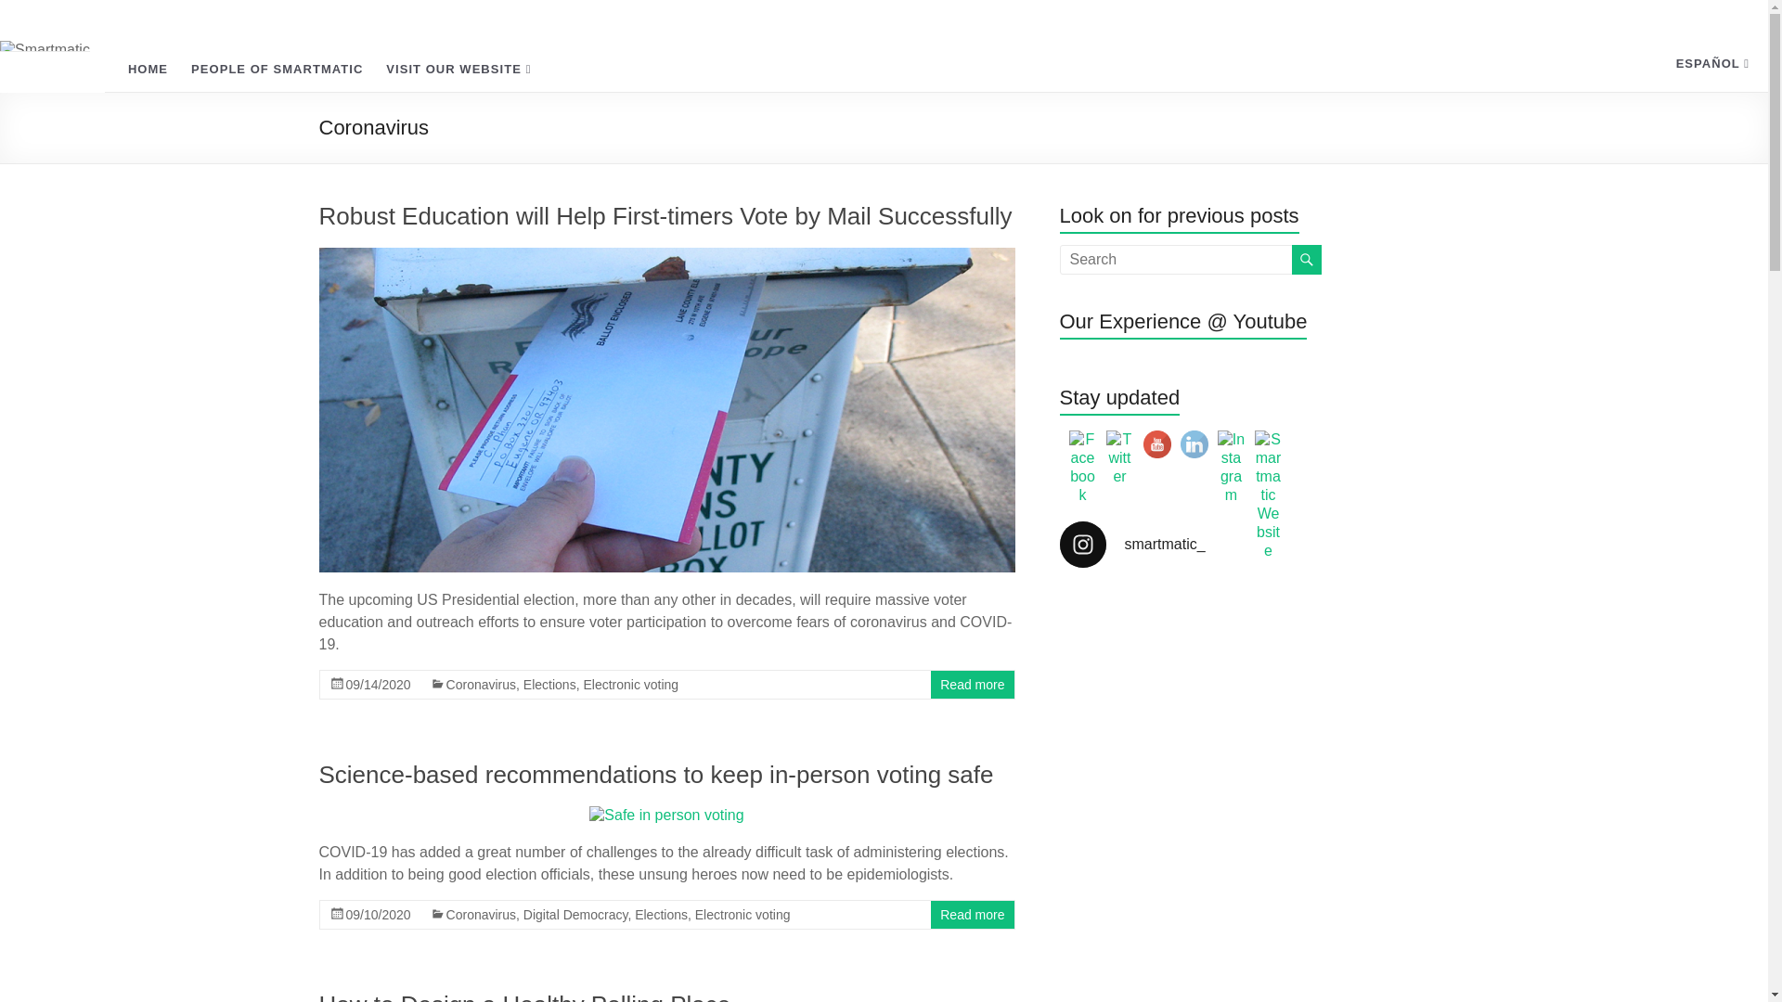 The width and height of the screenshot is (1782, 1002). I want to click on 10:12, so click(377, 915).